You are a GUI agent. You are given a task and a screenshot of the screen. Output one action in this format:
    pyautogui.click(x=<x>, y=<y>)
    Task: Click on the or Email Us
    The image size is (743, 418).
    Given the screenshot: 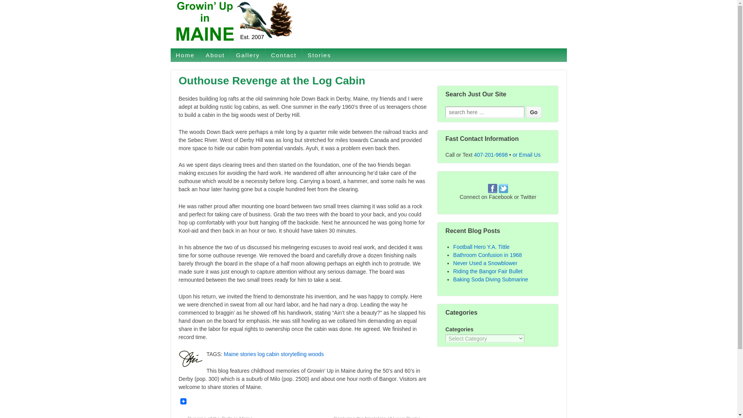 What is the action you would take?
    pyautogui.click(x=526, y=155)
    